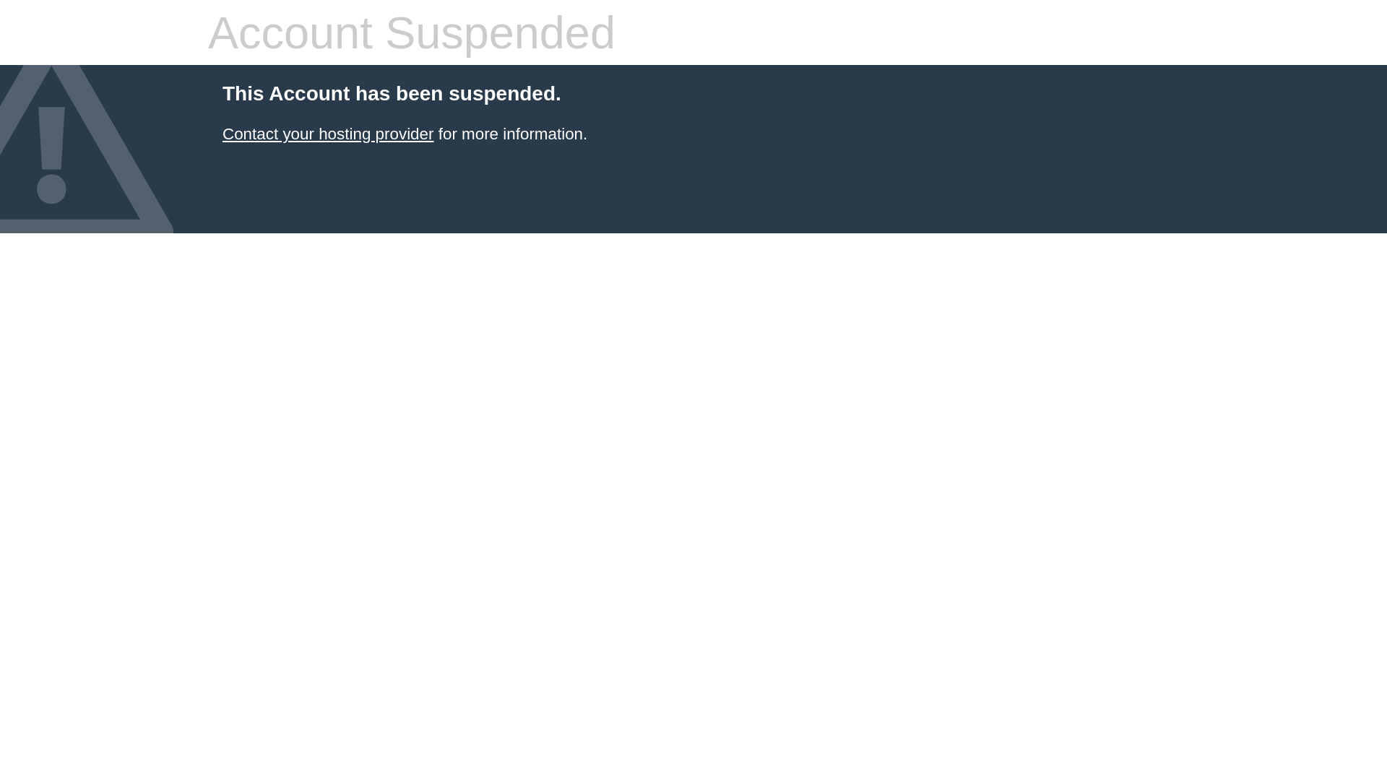  I want to click on Contact your hosting provider, so click(328, 134).